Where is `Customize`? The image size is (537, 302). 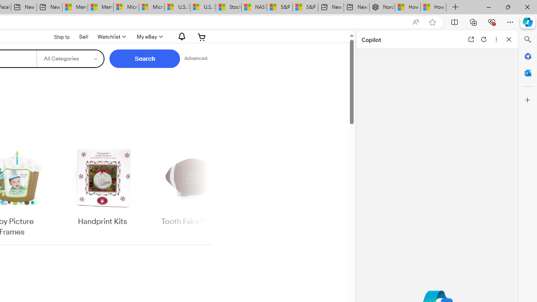 Customize is located at coordinates (528, 100).